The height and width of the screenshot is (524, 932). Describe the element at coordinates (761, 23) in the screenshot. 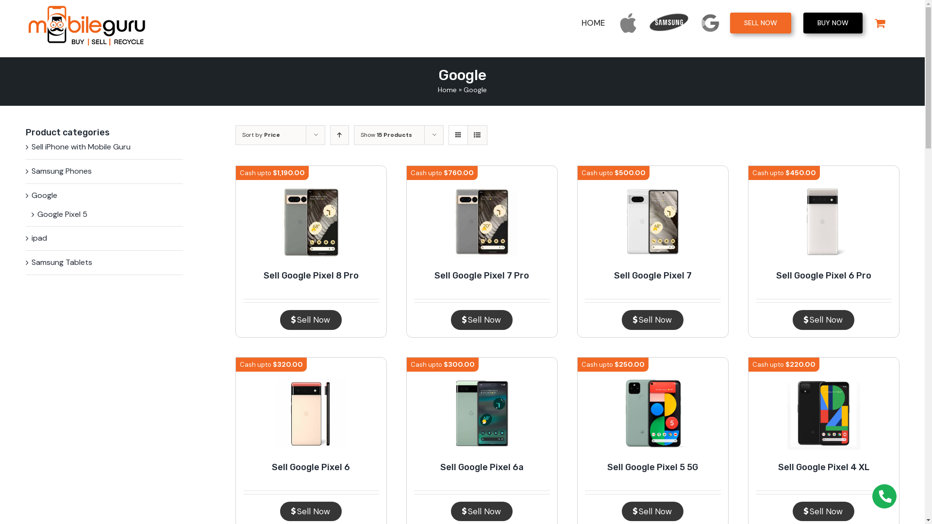

I see `SELL NOW` at that location.